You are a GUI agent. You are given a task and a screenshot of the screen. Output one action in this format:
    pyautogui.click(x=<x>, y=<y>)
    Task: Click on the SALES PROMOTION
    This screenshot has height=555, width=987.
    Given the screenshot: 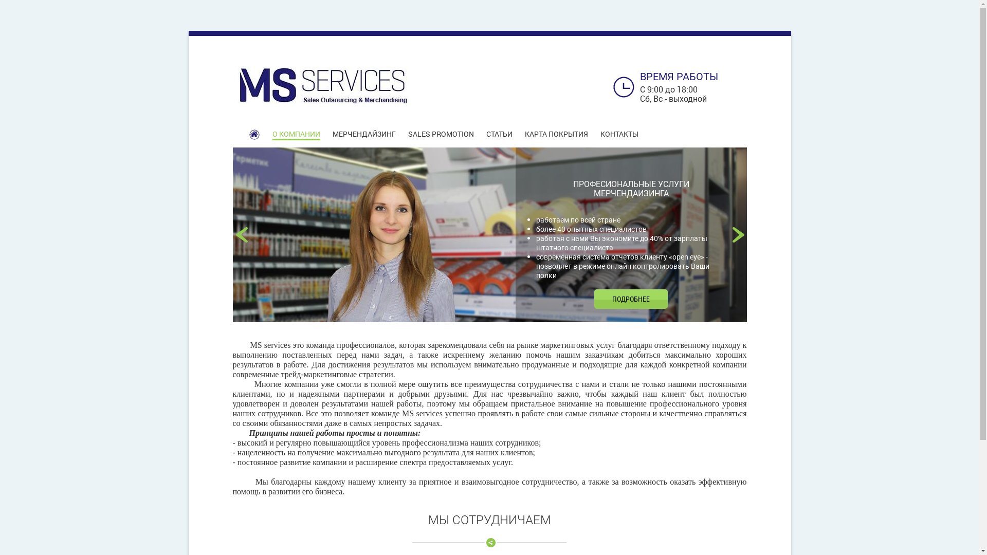 What is the action you would take?
    pyautogui.click(x=441, y=134)
    